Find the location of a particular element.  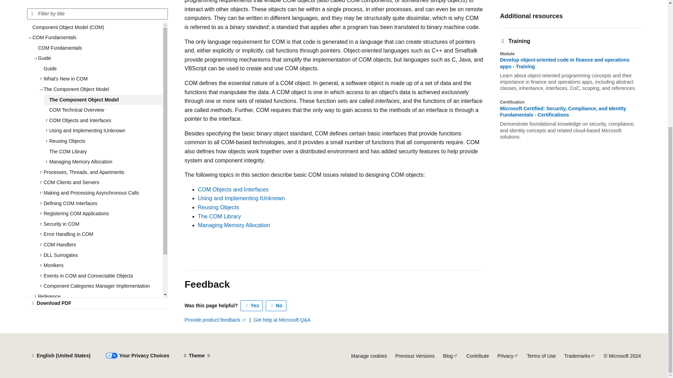

This article is not helpful is located at coordinates (276, 306).